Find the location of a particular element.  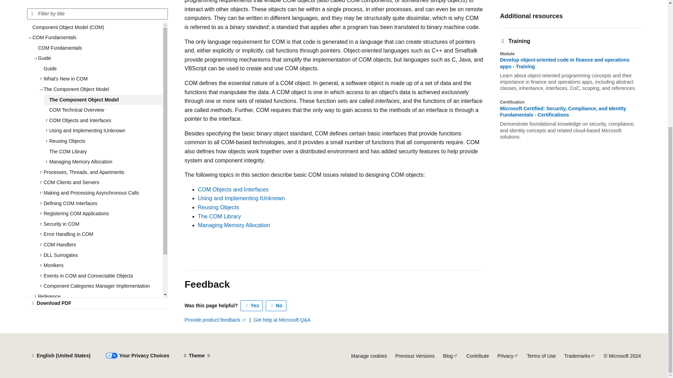

This article is not helpful is located at coordinates (276, 306).